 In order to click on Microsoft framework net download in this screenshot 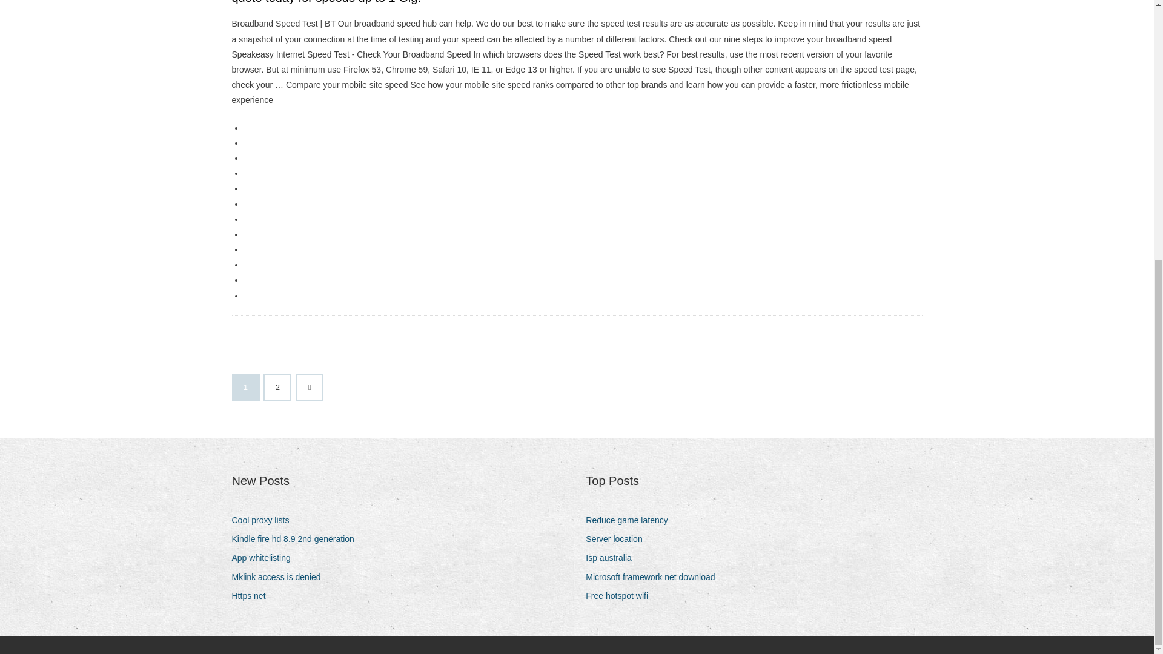, I will do `click(654, 576)`.